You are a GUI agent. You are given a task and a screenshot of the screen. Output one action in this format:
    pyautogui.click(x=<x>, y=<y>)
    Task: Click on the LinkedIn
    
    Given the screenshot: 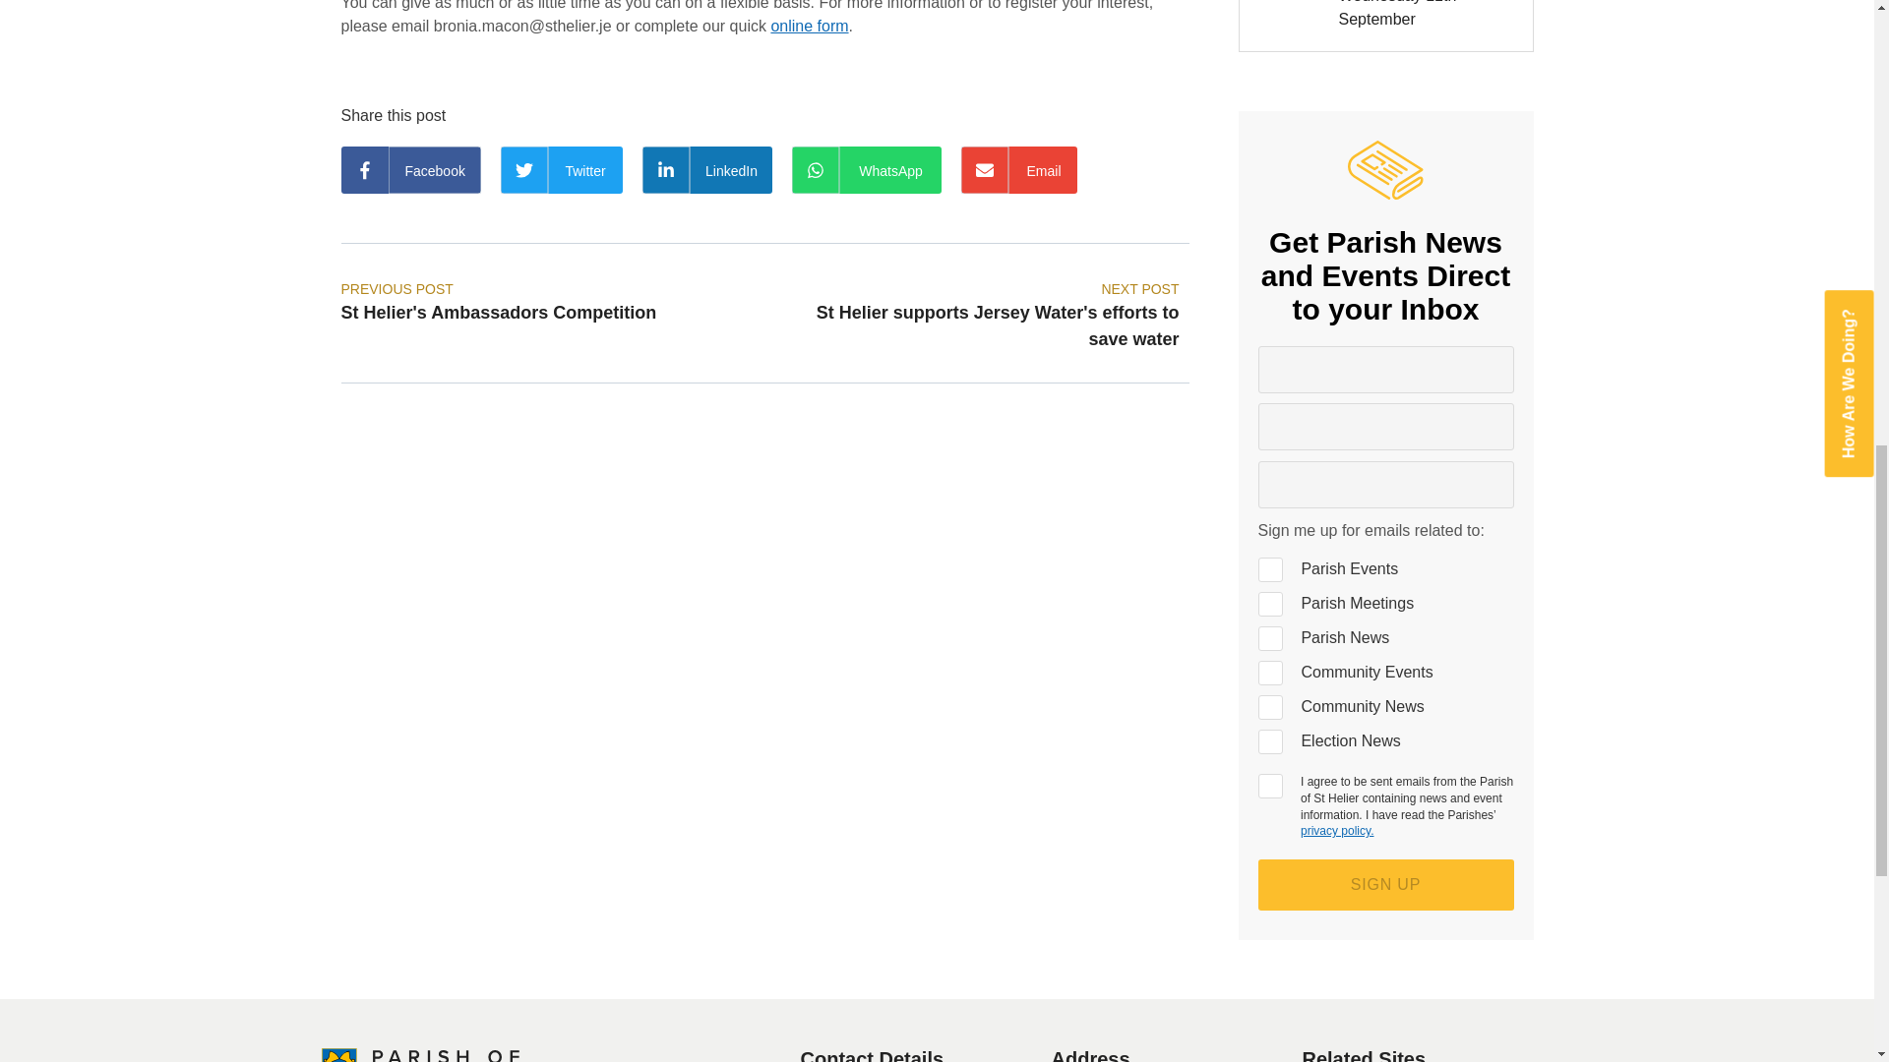 What is the action you would take?
    pyautogui.click(x=706, y=169)
    